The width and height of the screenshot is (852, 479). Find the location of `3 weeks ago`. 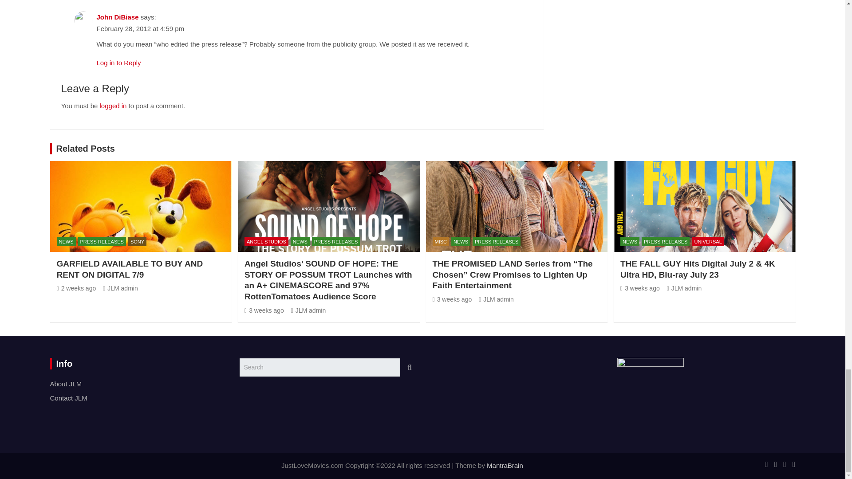

3 weeks ago is located at coordinates (264, 310).